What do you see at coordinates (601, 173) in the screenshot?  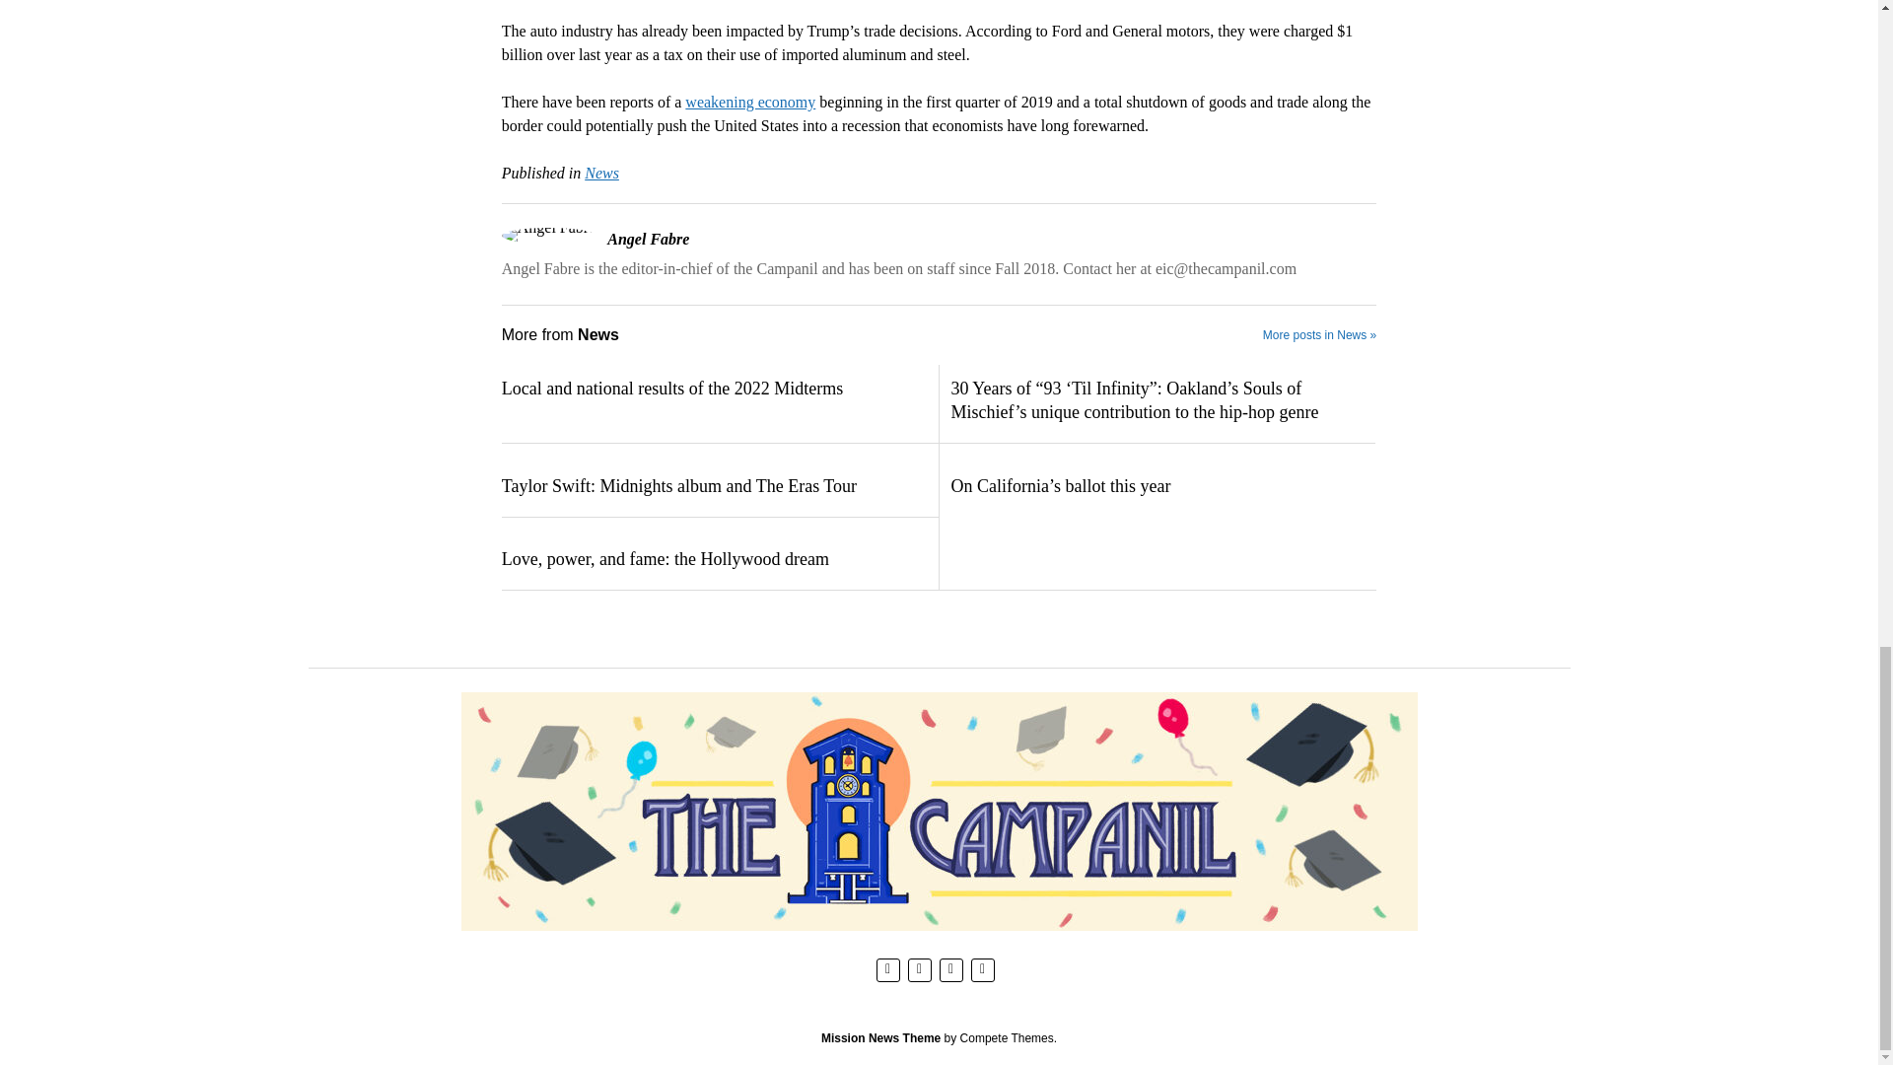 I see `View all posts in News` at bounding box center [601, 173].